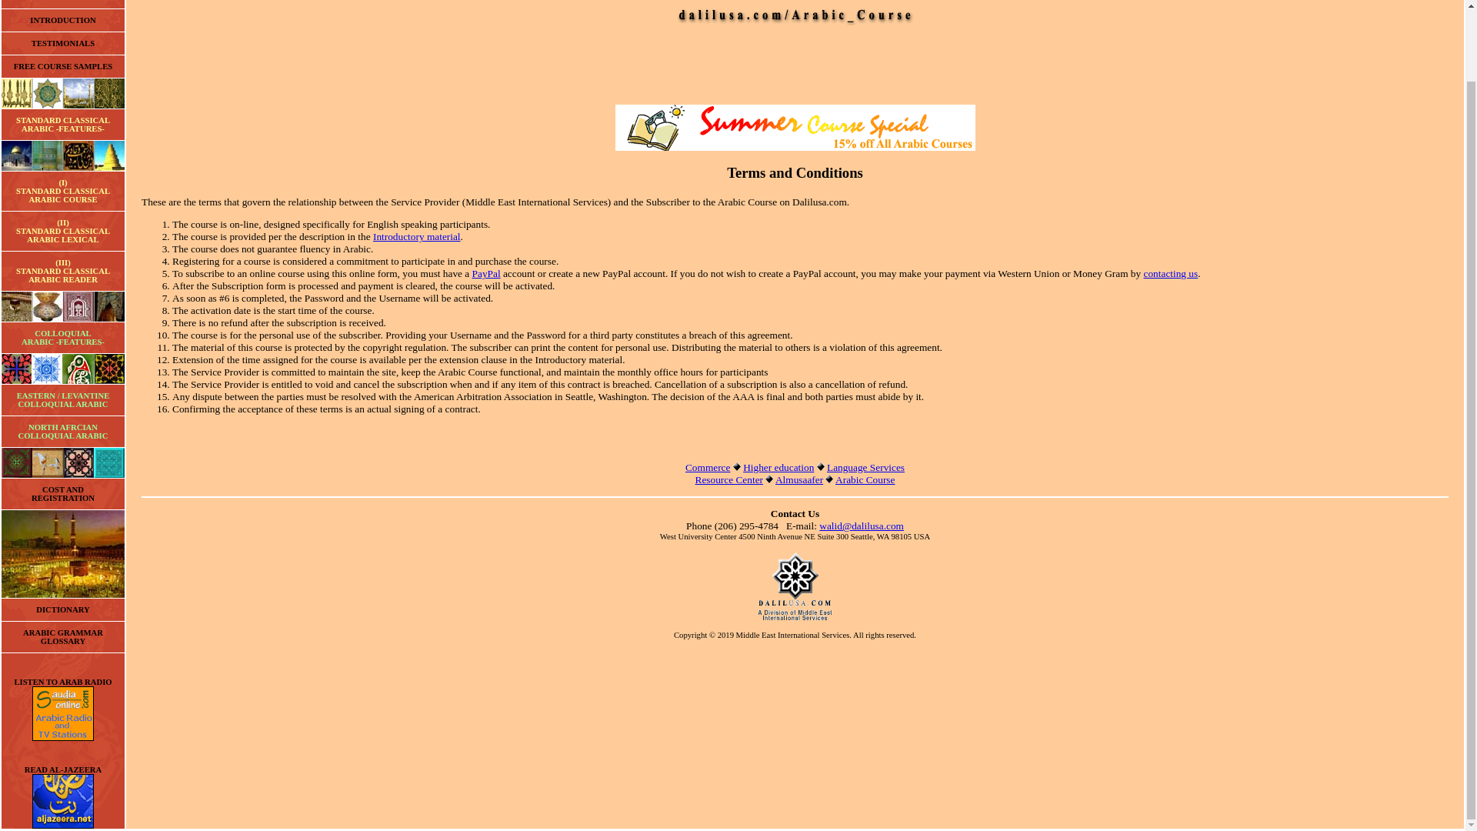  I want to click on NORTH AFRCIAN COLLOQUIAL ARABIC, so click(63, 125).